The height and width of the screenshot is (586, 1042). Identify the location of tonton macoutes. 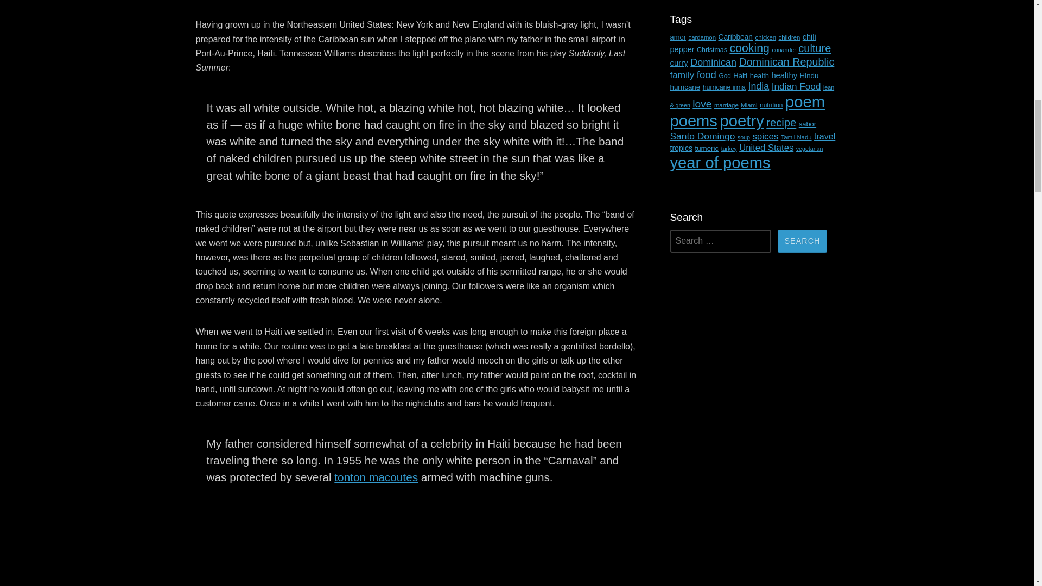
(376, 477).